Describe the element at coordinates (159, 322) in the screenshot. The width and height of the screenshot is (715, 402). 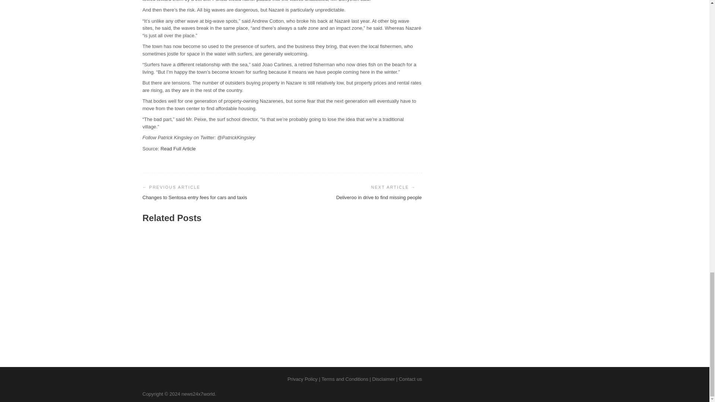
I see `Mediabest` at that location.